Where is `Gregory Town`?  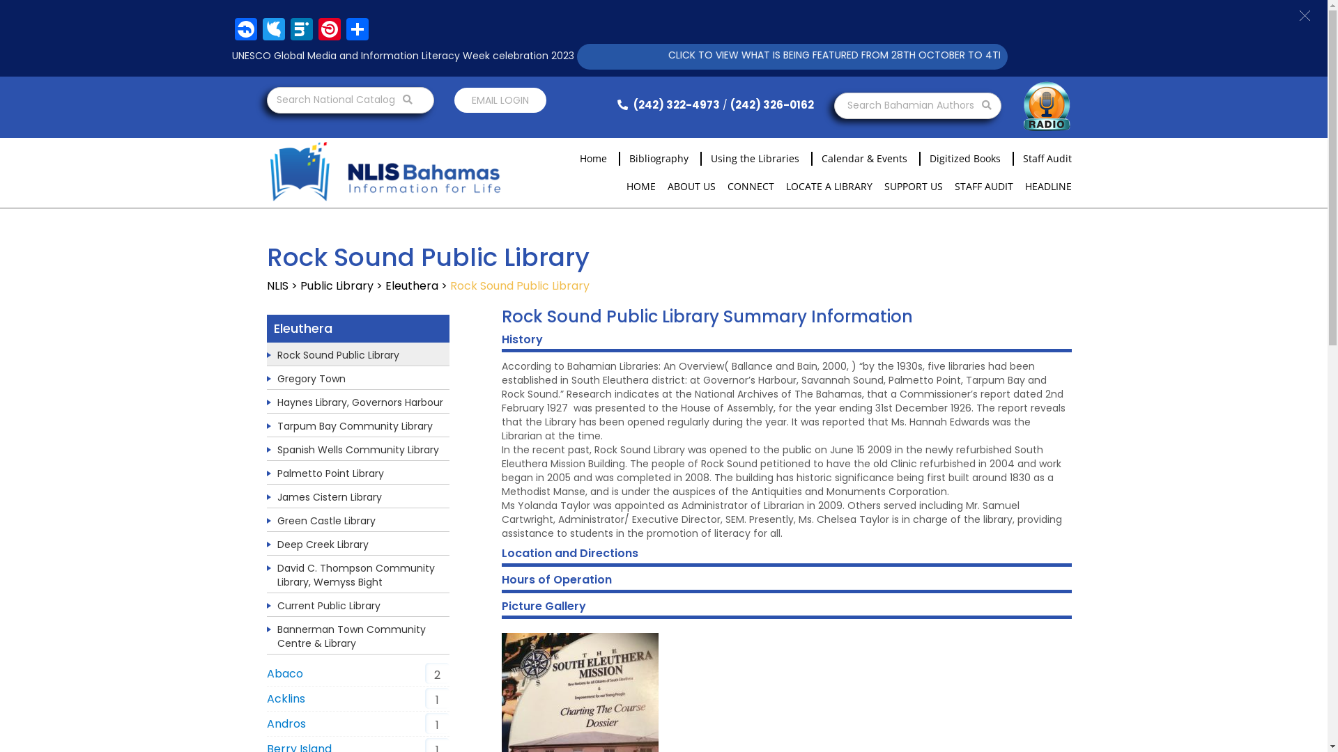 Gregory Town is located at coordinates (312, 379).